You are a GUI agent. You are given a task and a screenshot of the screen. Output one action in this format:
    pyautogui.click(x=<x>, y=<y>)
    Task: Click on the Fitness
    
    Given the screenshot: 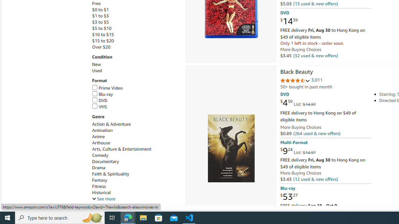 What is the action you would take?
    pyautogui.click(x=99, y=186)
    